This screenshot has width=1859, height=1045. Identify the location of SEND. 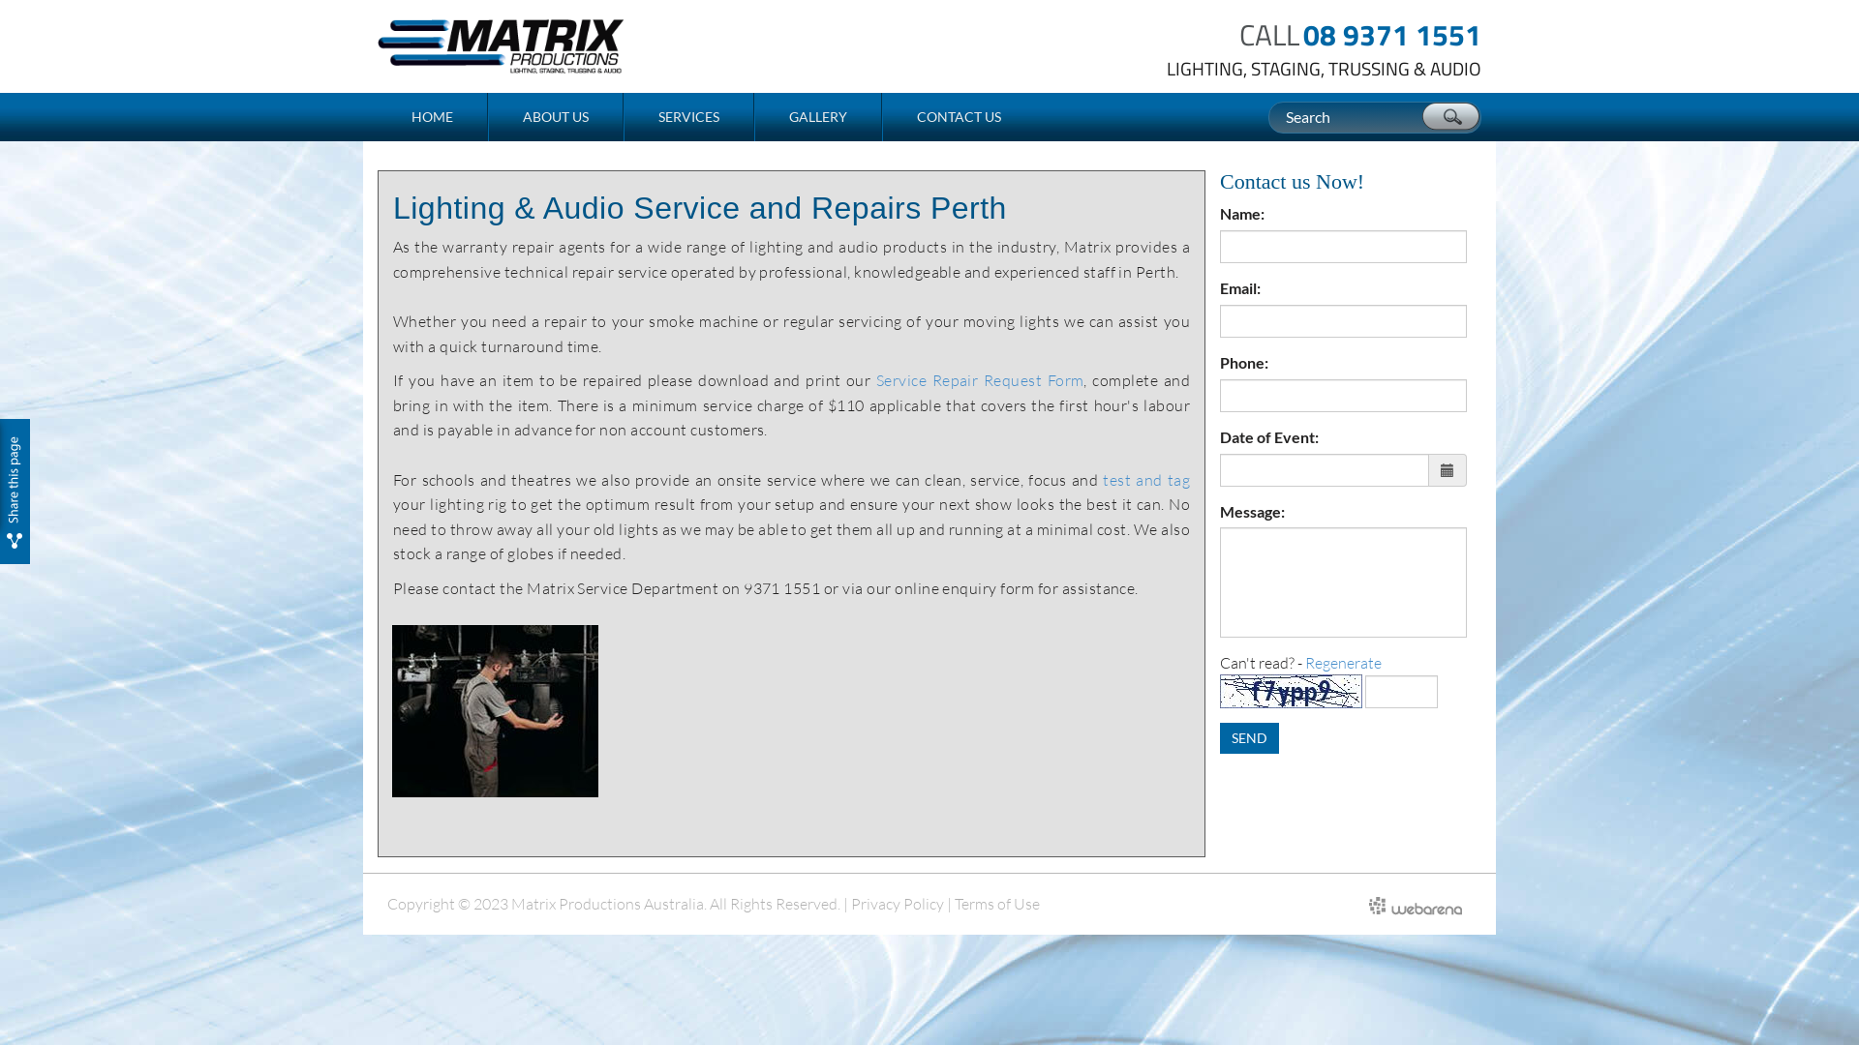
(1249, 738).